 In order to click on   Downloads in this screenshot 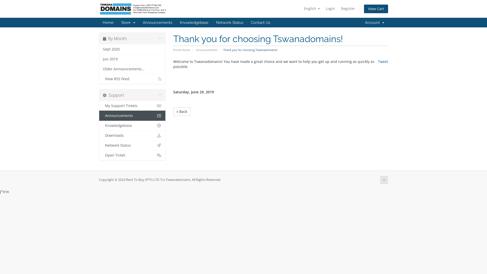, I will do `click(132, 135)`.